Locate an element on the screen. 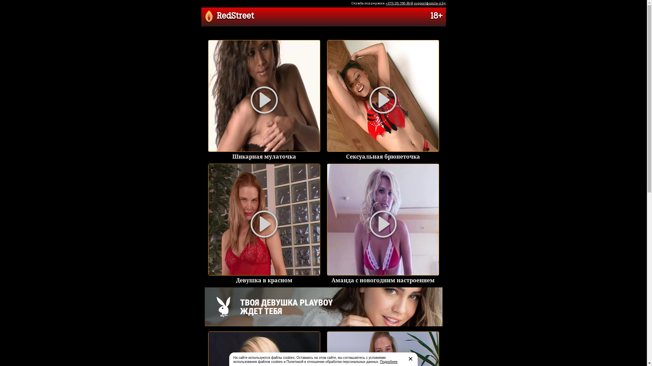 The width and height of the screenshot is (652, 366). RedStreet is located at coordinates (229, 17).